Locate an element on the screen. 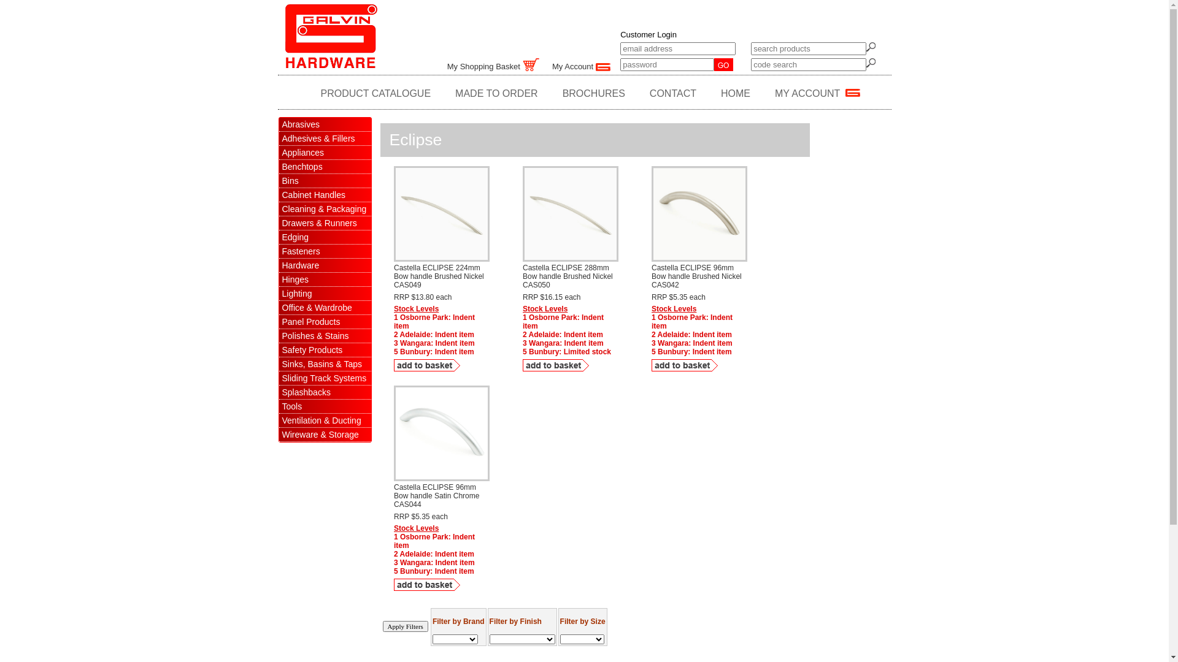 The image size is (1178, 662). Panel Products is located at coordinates (325, 322).